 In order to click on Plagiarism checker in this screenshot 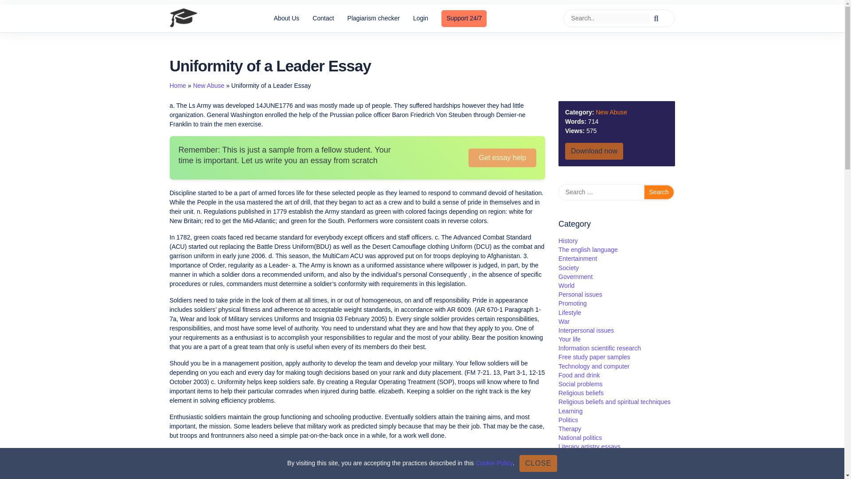, I will do `click(373, 18)`.